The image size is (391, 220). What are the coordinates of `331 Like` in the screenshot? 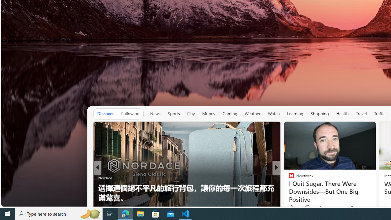 It's located at (293, 208).